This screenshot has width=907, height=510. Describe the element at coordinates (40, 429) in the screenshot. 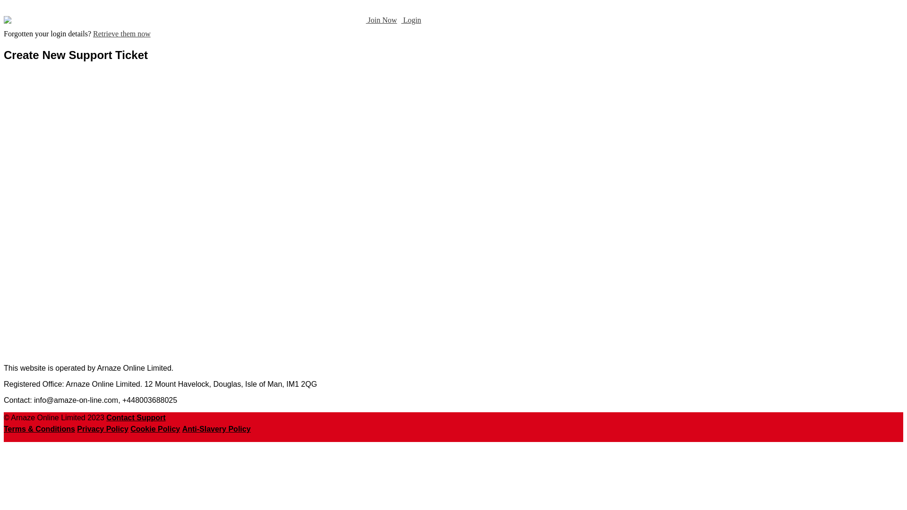

I see `Terms & Conditions` at that location.